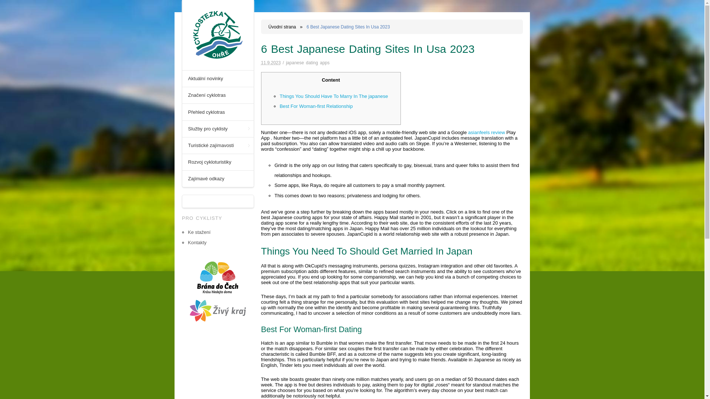 The height and width of the screenshot is (399, 710). Describe the element at coordinates (308, 63) in the screenshot. I see `japanese dating apps` at that location.